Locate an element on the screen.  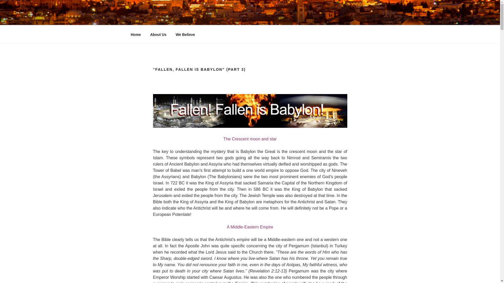
We Believe is located at coordinates (185, 35).